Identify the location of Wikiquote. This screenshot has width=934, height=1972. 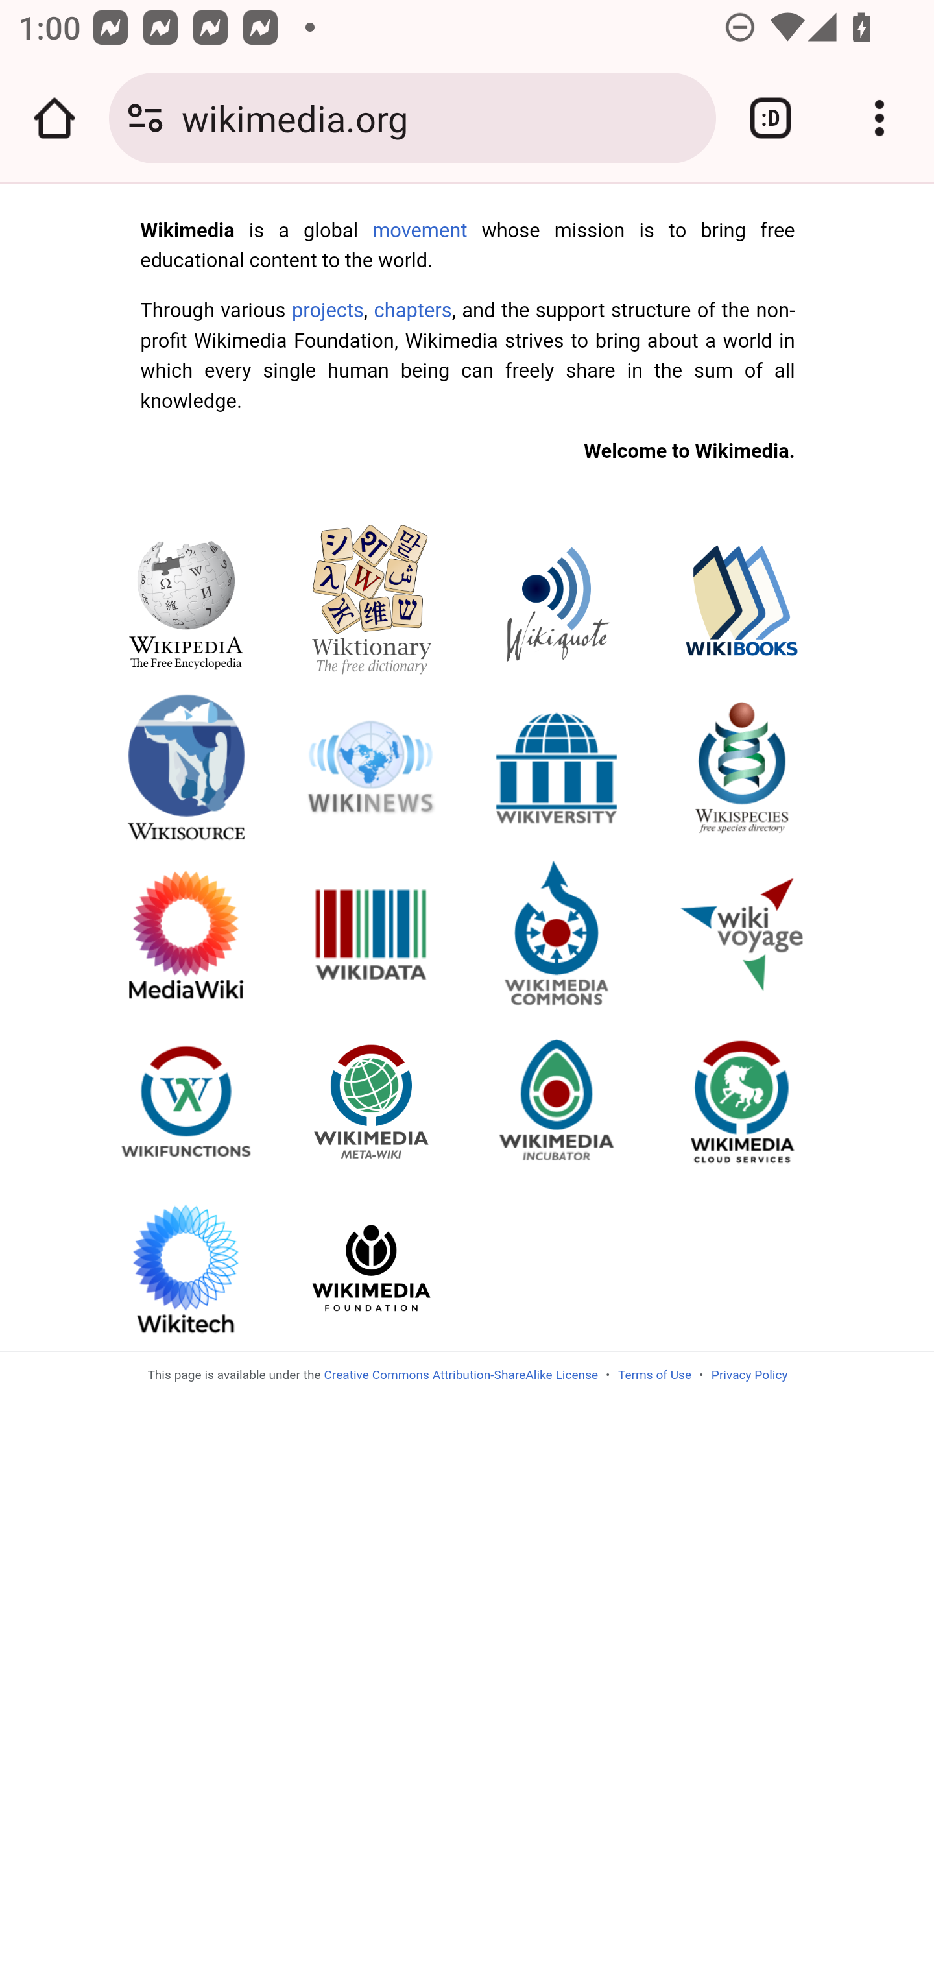
(557, 599).